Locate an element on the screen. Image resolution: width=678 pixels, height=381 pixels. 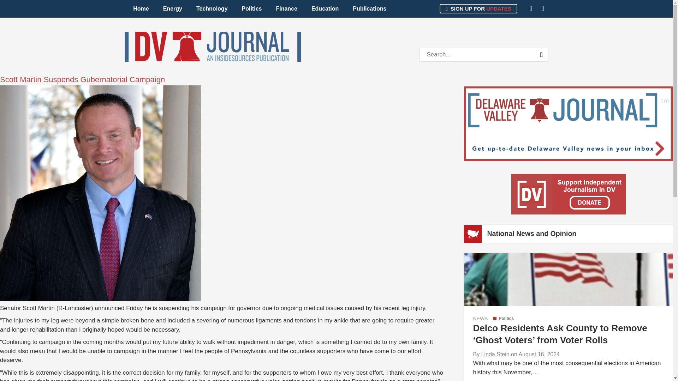
Energy is located at coordinates (172, 8).